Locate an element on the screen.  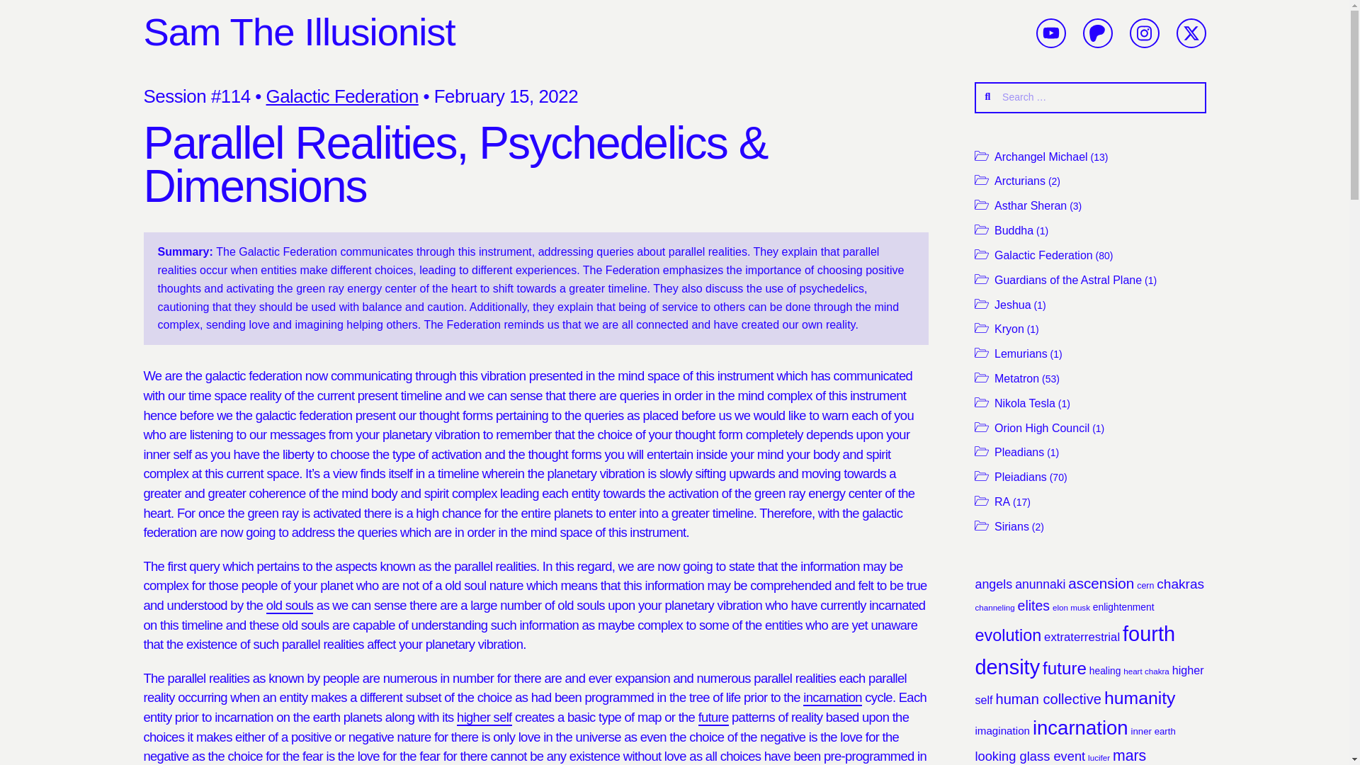
old souls is located at coordinates (290, 606).